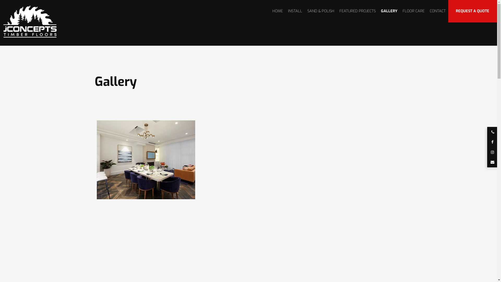 This screenshot has width=501, height=282. I want to click on INSTALL, so click(295, 11).